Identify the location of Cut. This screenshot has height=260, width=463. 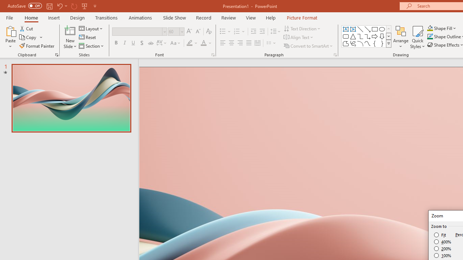
(27, 28).